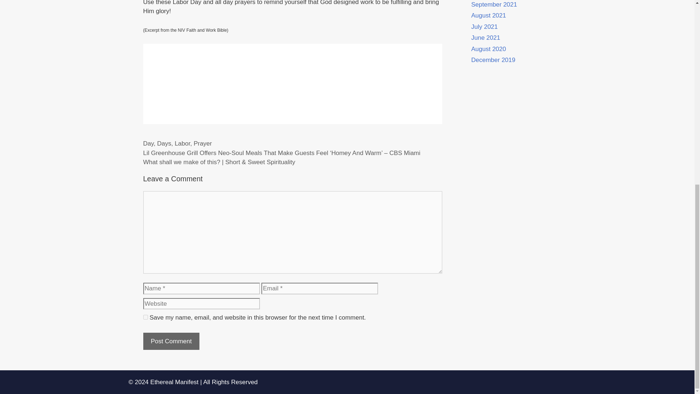 The image size is (700, 394). I want to click on Previous, so click(281, 153).